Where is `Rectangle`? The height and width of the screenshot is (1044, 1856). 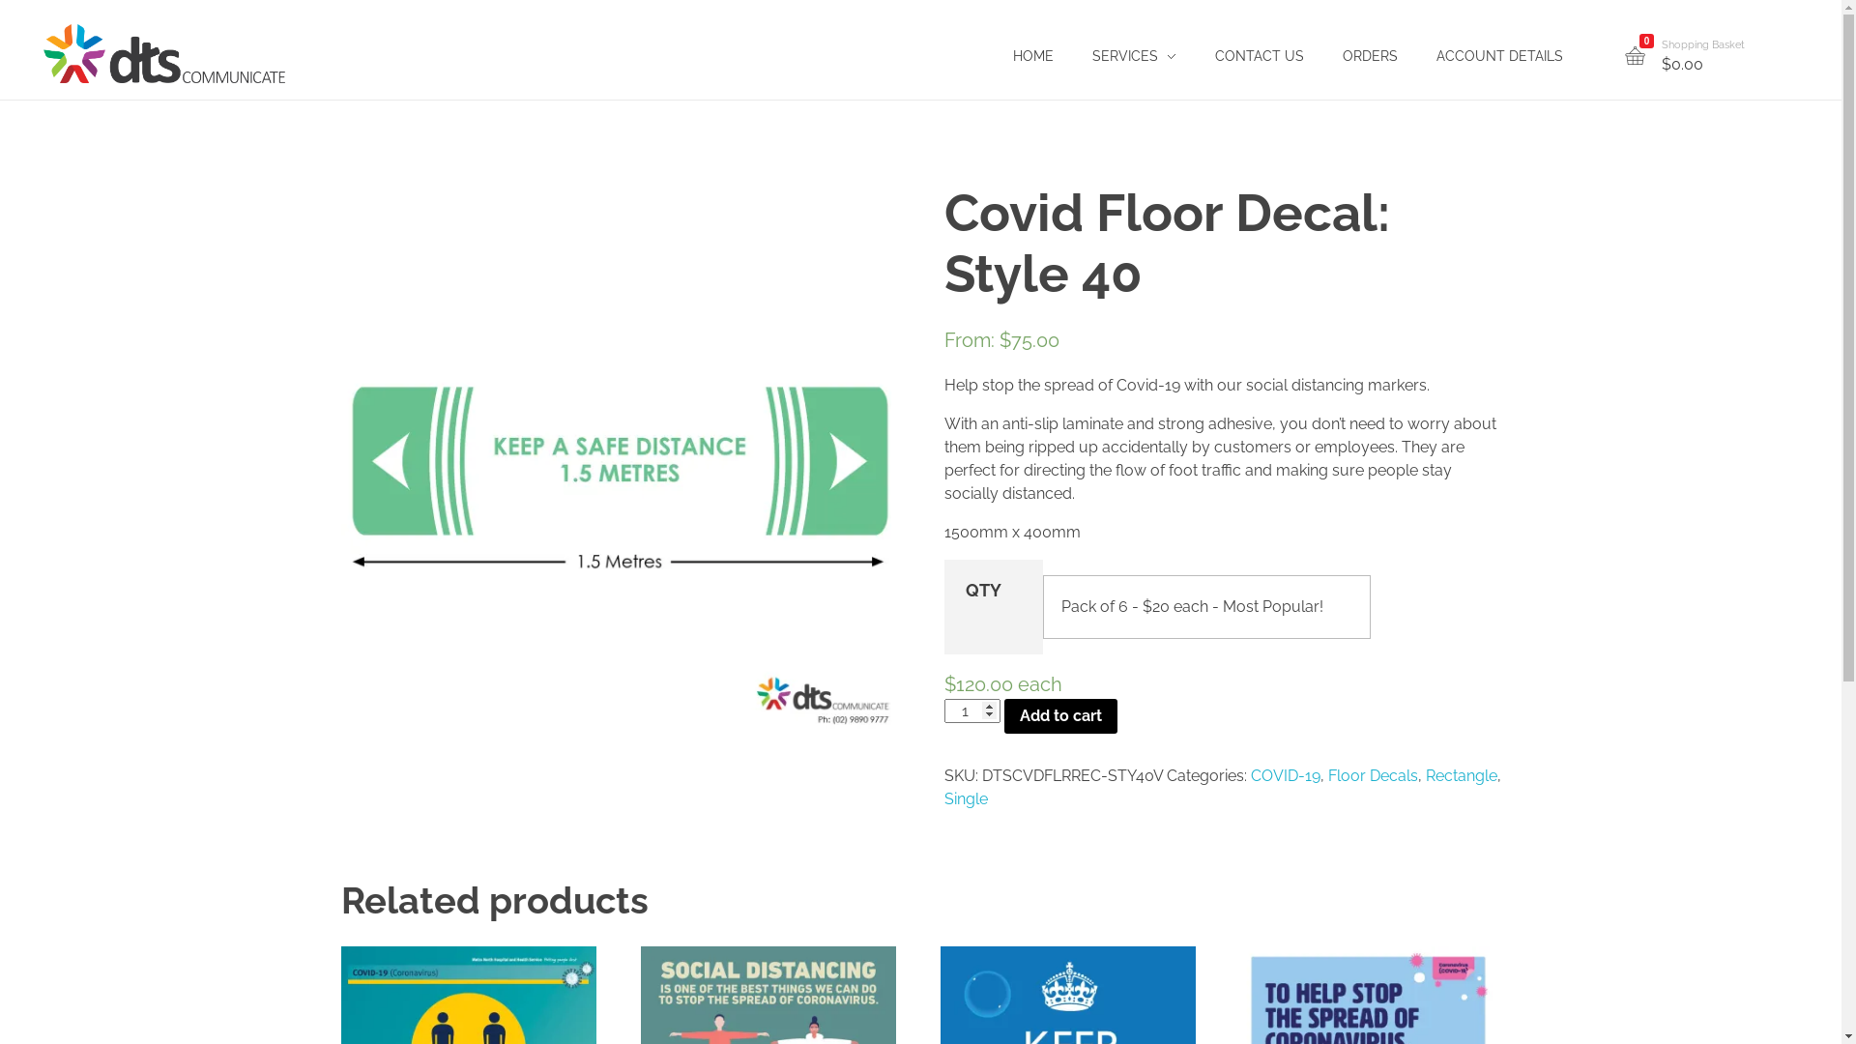
Rectangle is located at coordinates (1461, 775).